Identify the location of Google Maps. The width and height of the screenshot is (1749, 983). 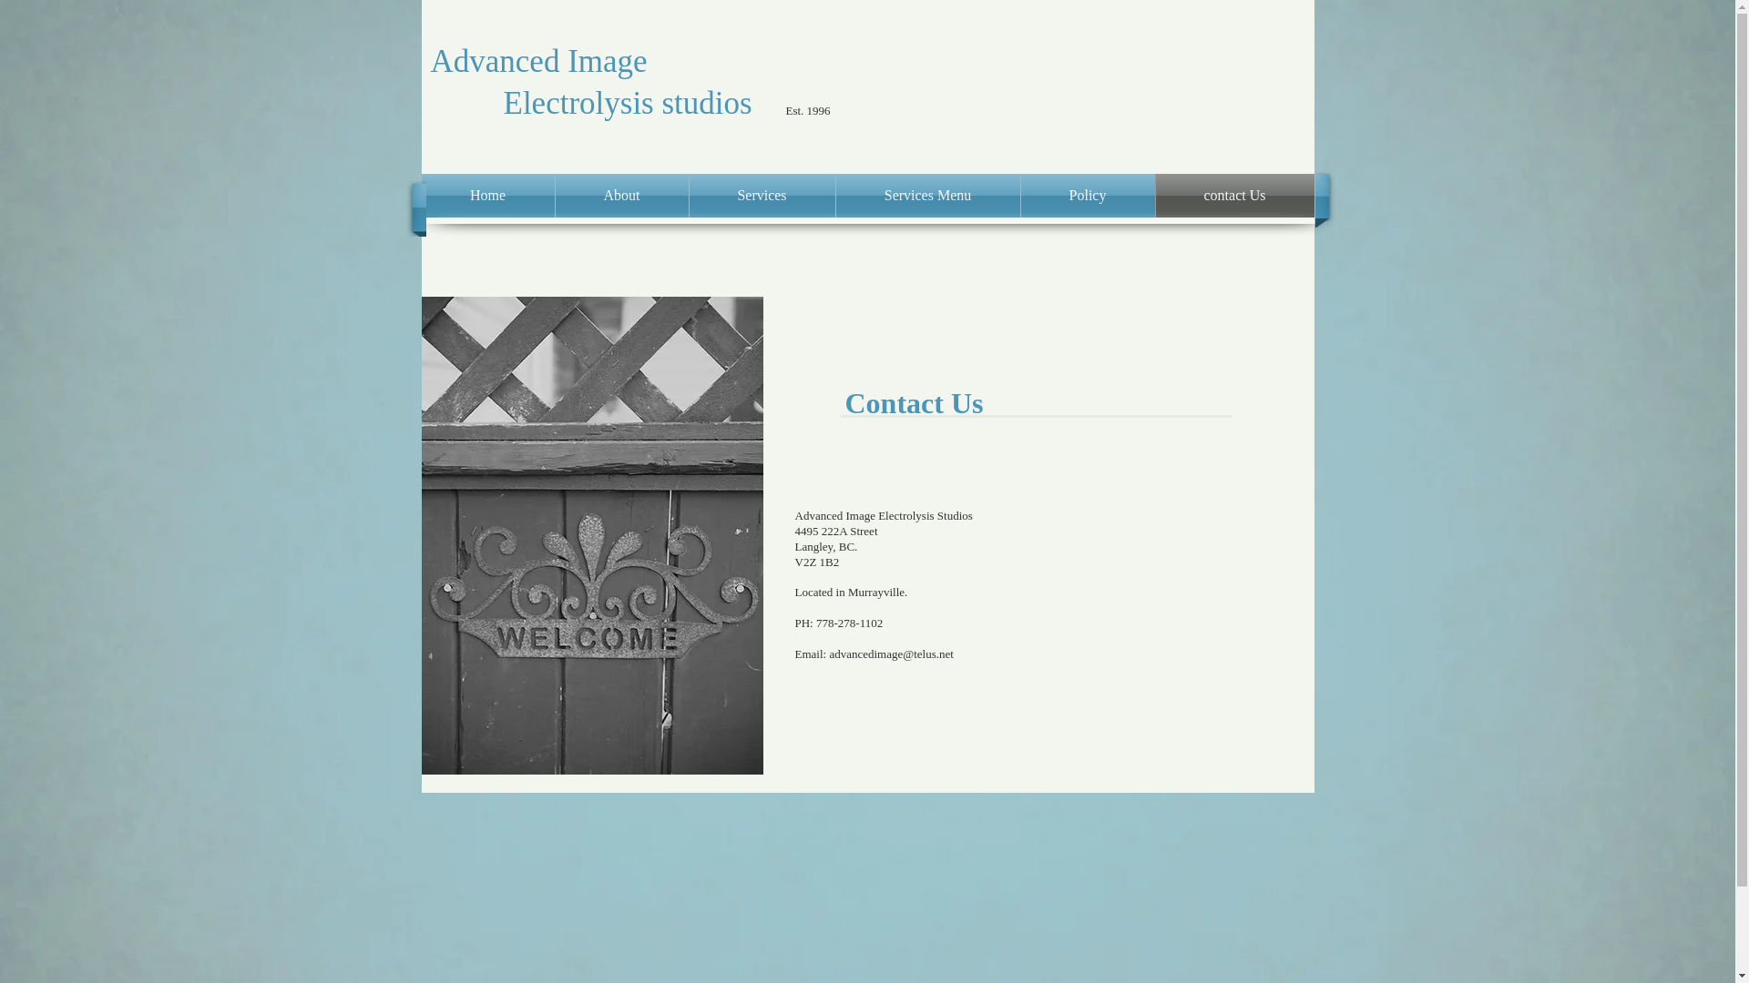
(1175, 608).